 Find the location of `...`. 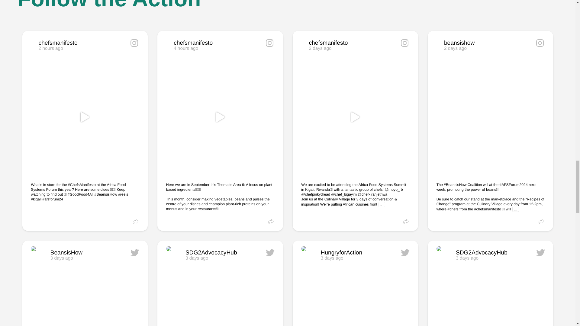

... is located at coordinates (136, 222).